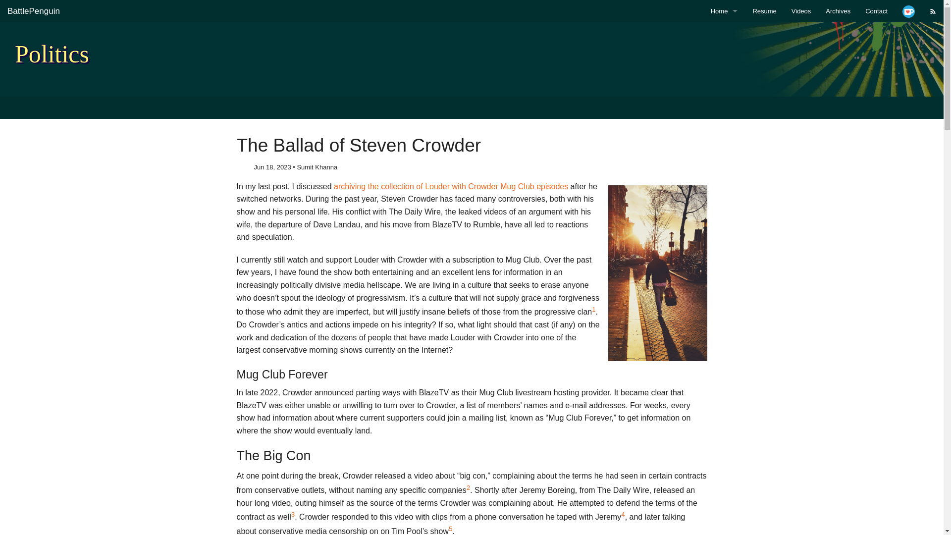  What do you see at coordinates (724, 55) in the screenshot?
I see `Philosophy` at bounding box center [724, 55].